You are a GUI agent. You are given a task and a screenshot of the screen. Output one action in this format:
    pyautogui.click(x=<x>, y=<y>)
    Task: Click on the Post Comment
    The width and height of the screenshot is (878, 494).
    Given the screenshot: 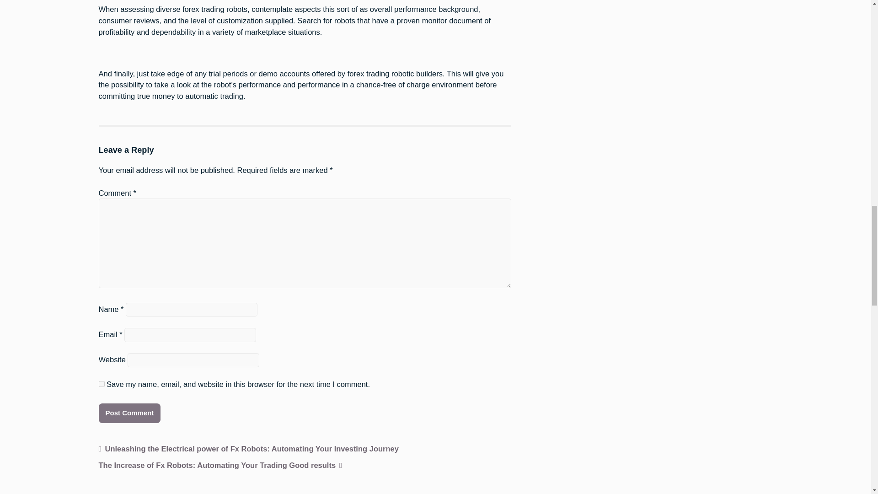 What is the action you would take?
    pyautogui.click(x=129, y=413)
    